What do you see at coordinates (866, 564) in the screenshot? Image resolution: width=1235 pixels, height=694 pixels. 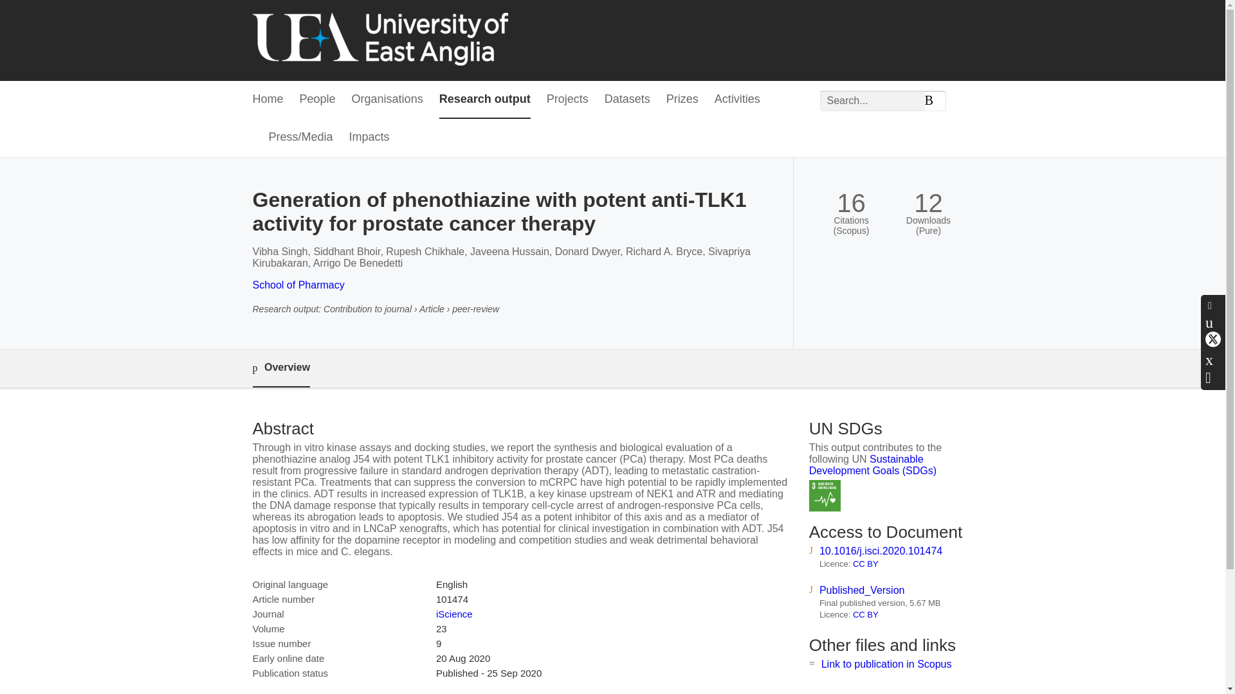 I see `CC BY` at bounding box center [866, 564].